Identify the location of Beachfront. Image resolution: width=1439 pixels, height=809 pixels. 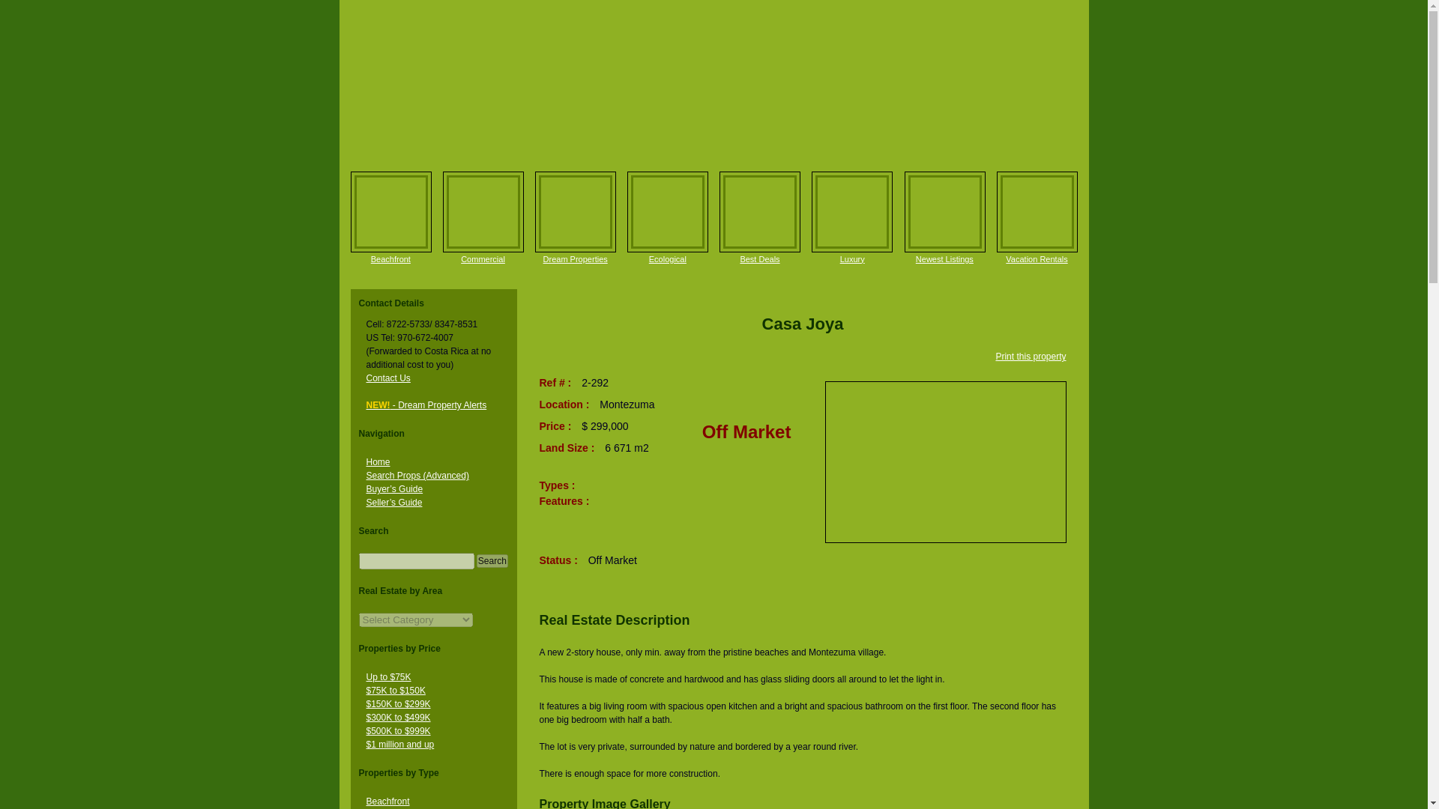
(391, 211).